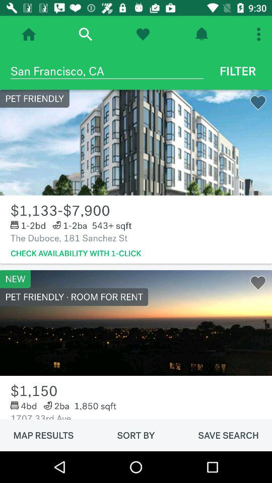 Image resolution: width=272 pixels, height=483 pixels. Describe the element at coordinates (29, 34) in the screenshot. I see `go home` at that location.